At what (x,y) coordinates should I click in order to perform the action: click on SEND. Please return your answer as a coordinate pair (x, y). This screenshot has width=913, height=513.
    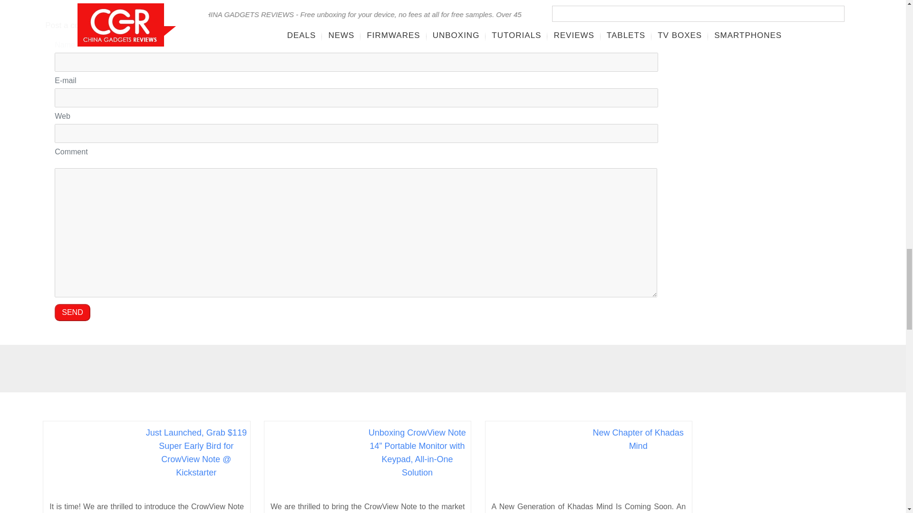
    Looking at the image, I should click on (72, 313).